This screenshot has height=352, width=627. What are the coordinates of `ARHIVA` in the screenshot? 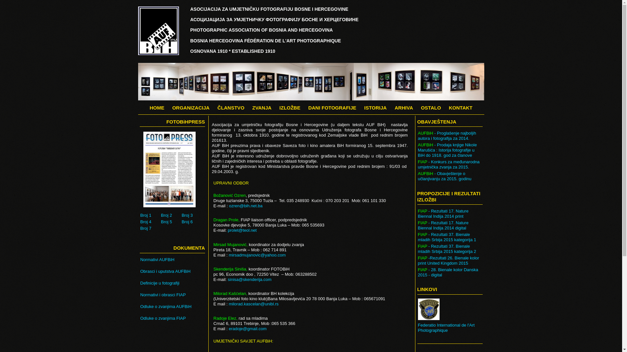 It's located at (404, 108).